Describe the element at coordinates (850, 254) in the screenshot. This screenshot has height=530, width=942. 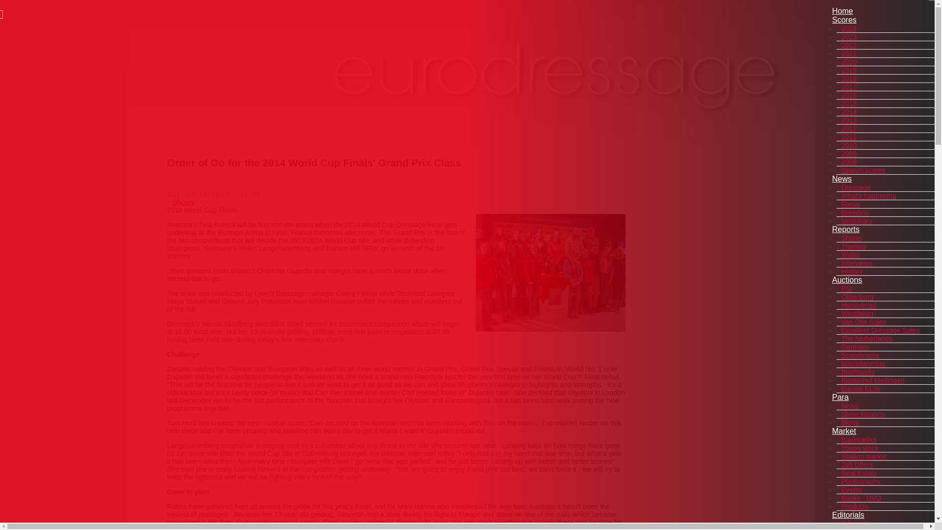
I see `Walks` at that location.